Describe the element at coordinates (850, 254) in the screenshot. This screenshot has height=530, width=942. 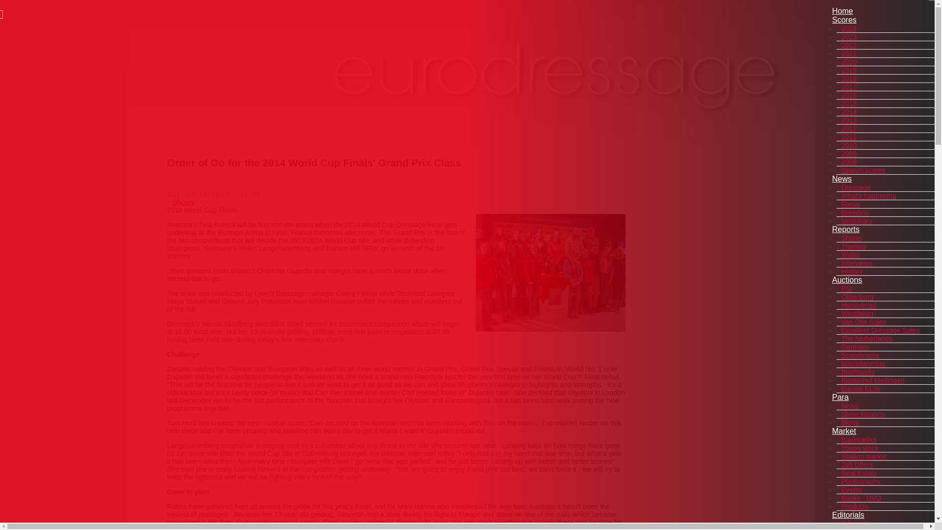
I see `Walks` at that location.